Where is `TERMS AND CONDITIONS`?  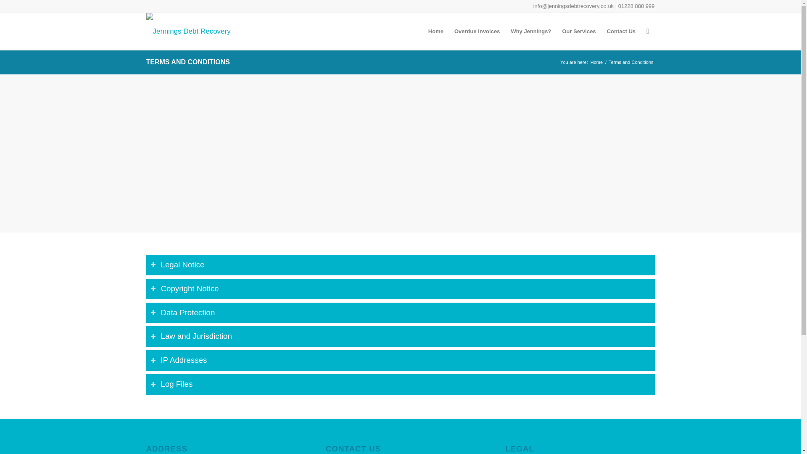 TERMS AND CONDITIONS is located at coordinates (188, 62).